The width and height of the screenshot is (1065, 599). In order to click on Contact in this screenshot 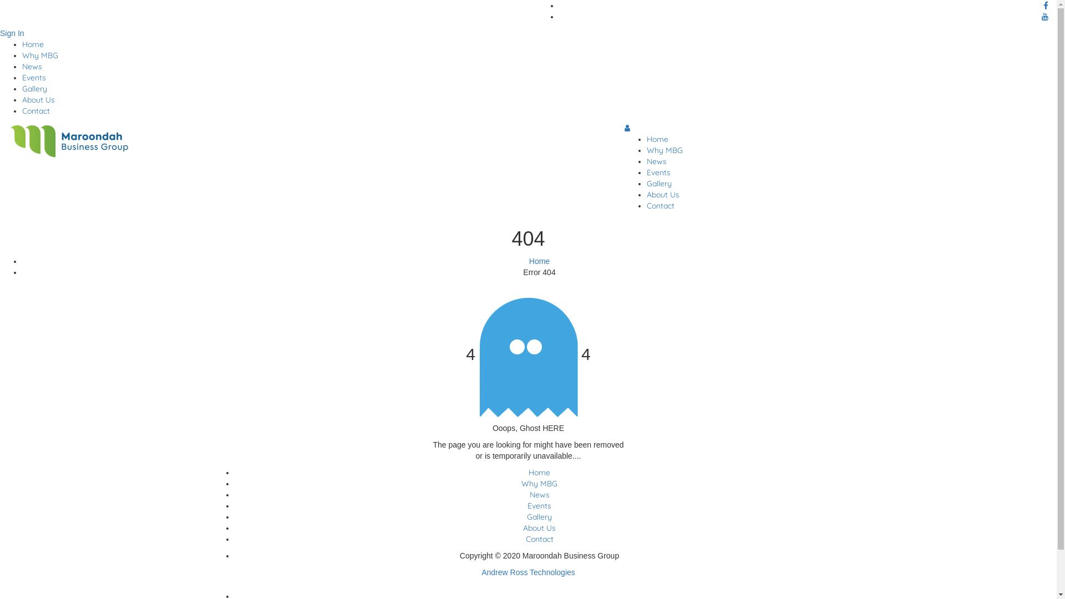, I will do `click(540, 539)`.